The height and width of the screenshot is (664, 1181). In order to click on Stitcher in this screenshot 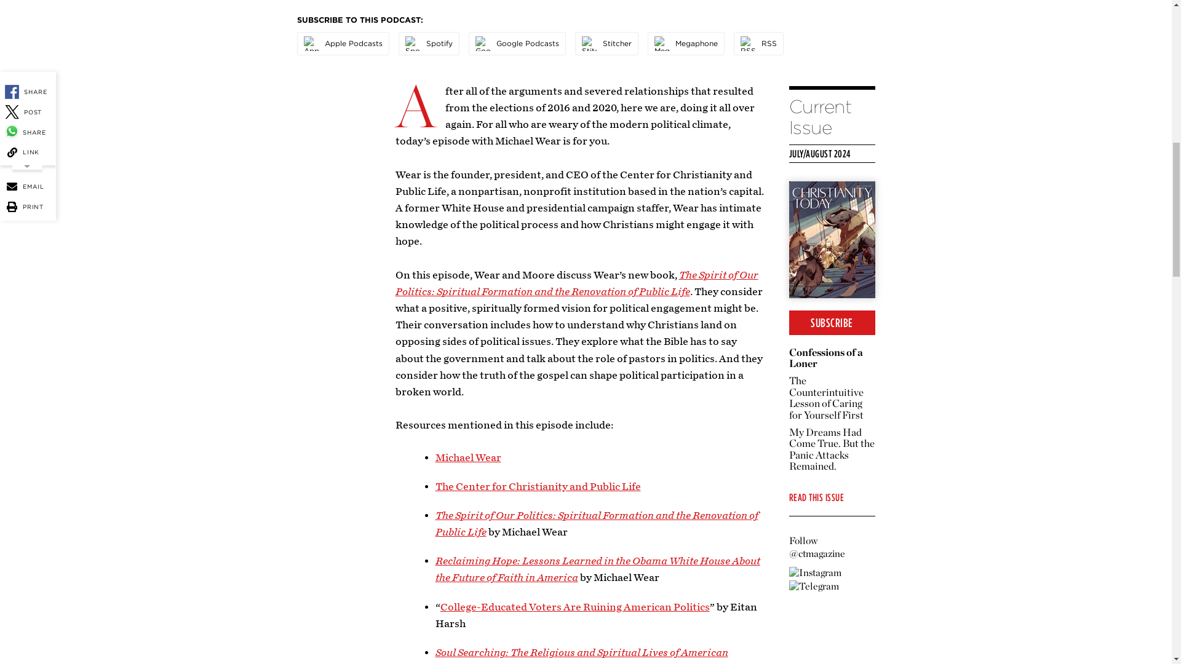, I will do `click(589, 44)`.